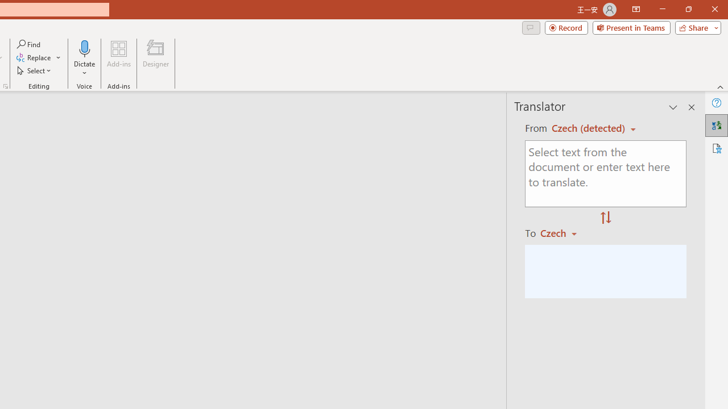 Image resolution: width=728 pixels, height=409 pixels. What do you see at coordinates (85, 69) in the screenshot?
I see `More Options` at bounding box center [85, 69].